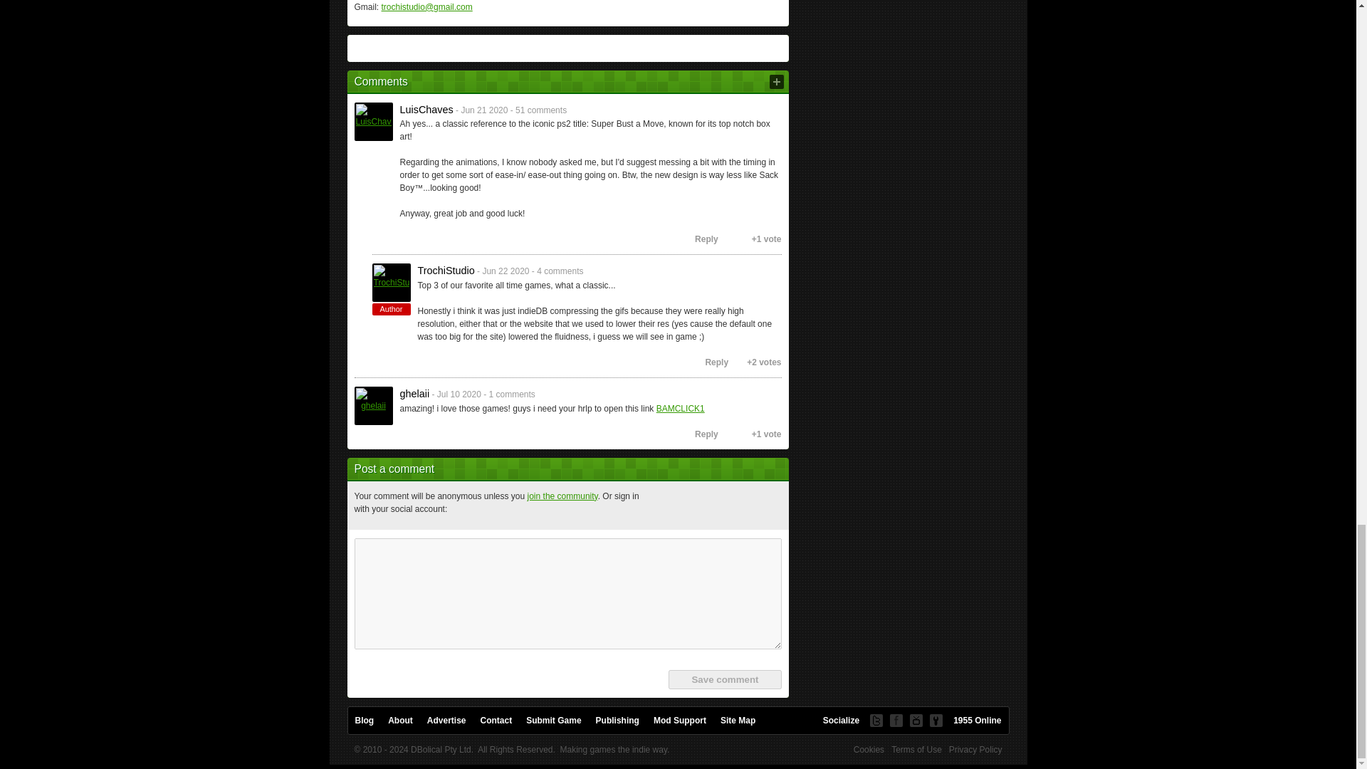 This screenshot has width=1367, height=769. I want to click on LuisChaves, so click(373, 121).